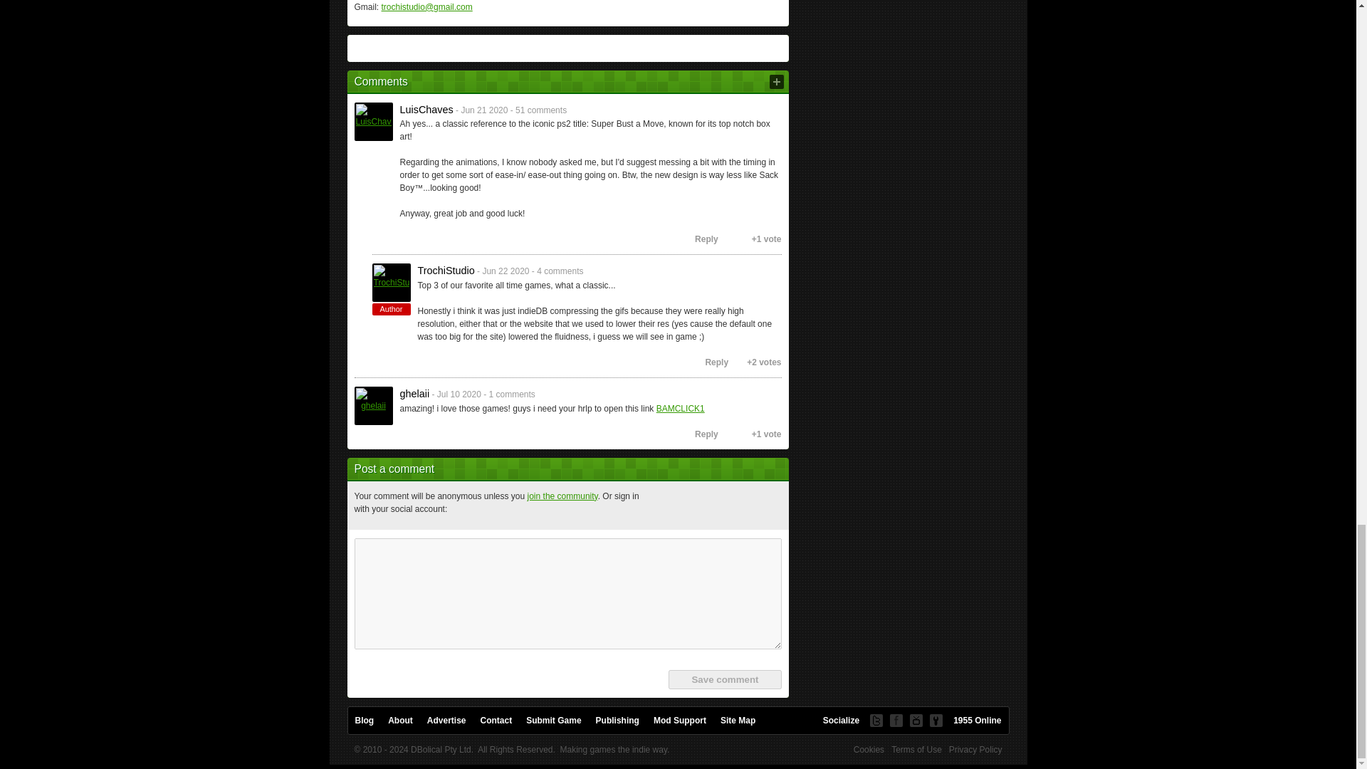 This screenshot has width=1367, height=769. I want to click on LuisChaves, so click(373, 121).